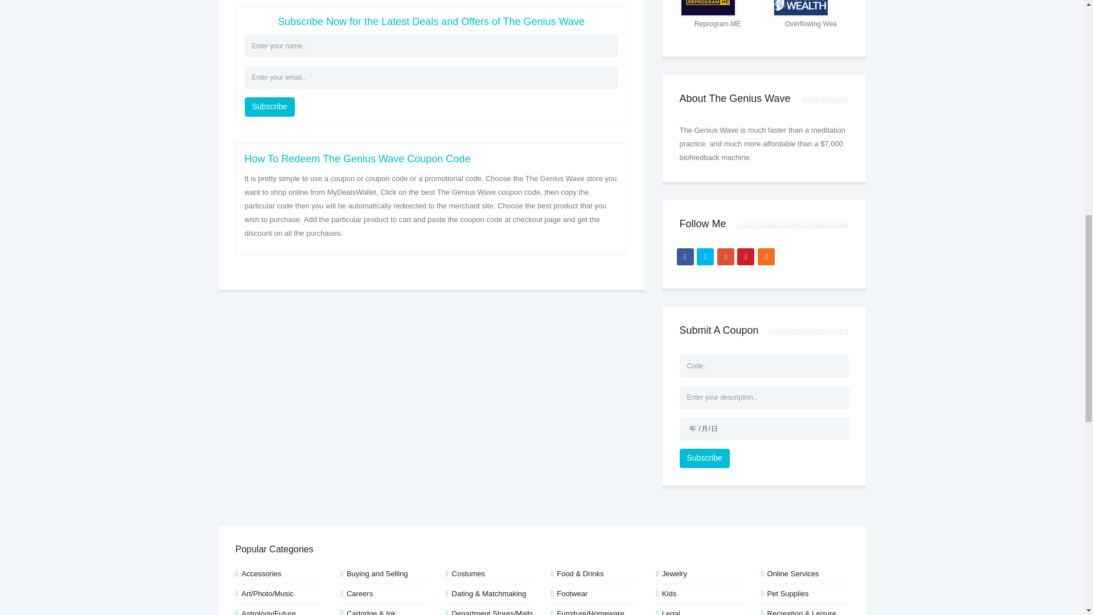  What do you see at coordinates (270, 107) in the screenshot?
I see `Subscribe` at bounding box center [270, 107].